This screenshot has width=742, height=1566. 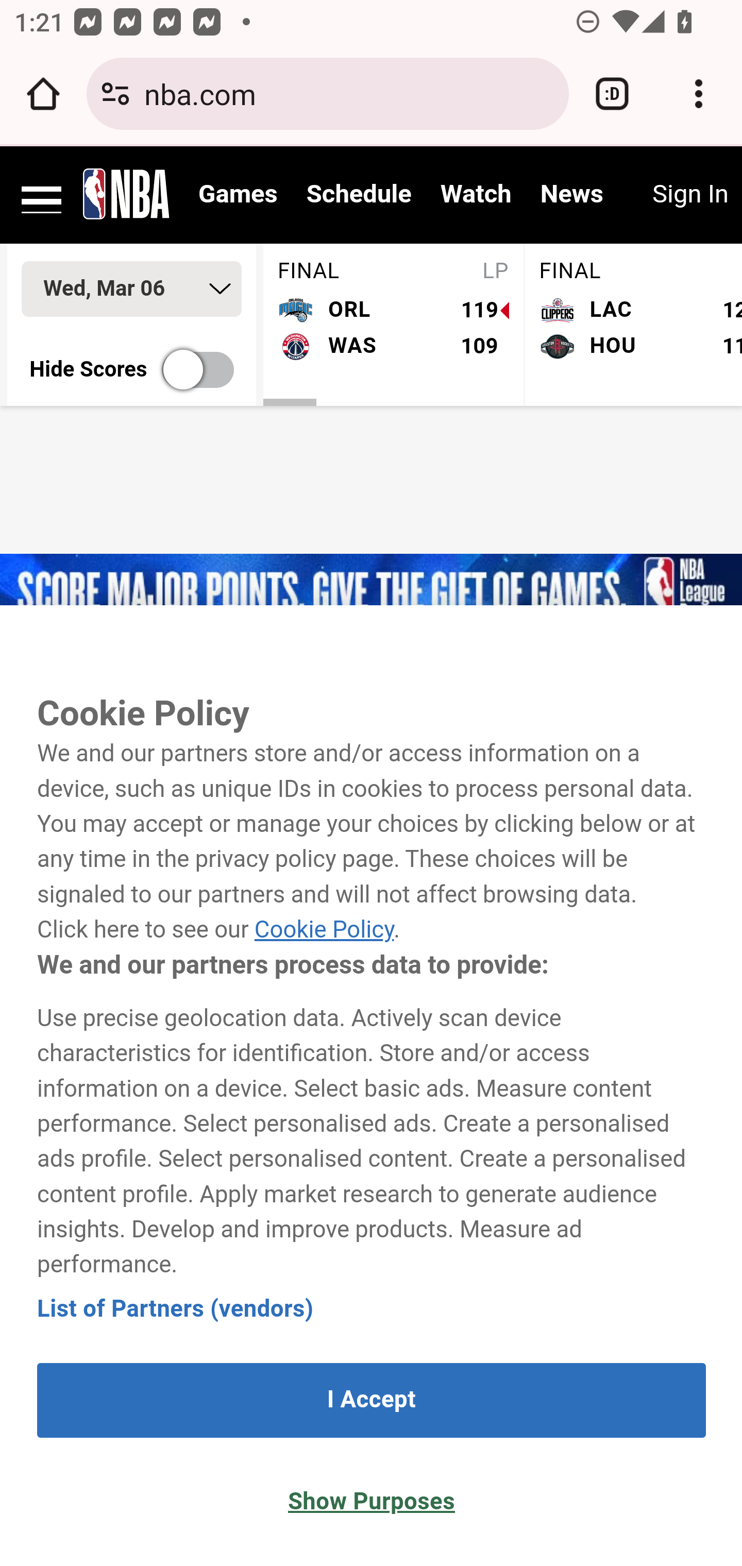 What do you see at coordinates (349, 93) in the screenshot?
I see `nba.com` at bounding box center [349, 93].